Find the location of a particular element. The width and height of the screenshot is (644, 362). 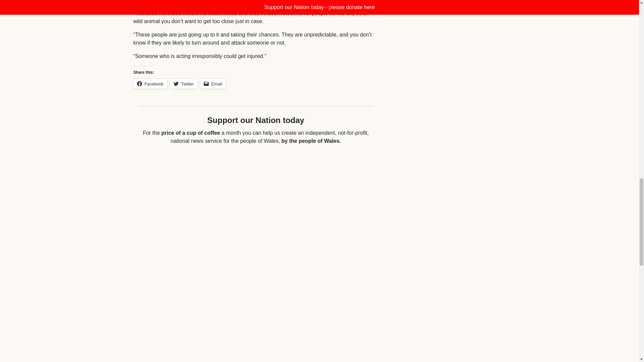

Click to share on Twitter is located at coordinates (184, 84).